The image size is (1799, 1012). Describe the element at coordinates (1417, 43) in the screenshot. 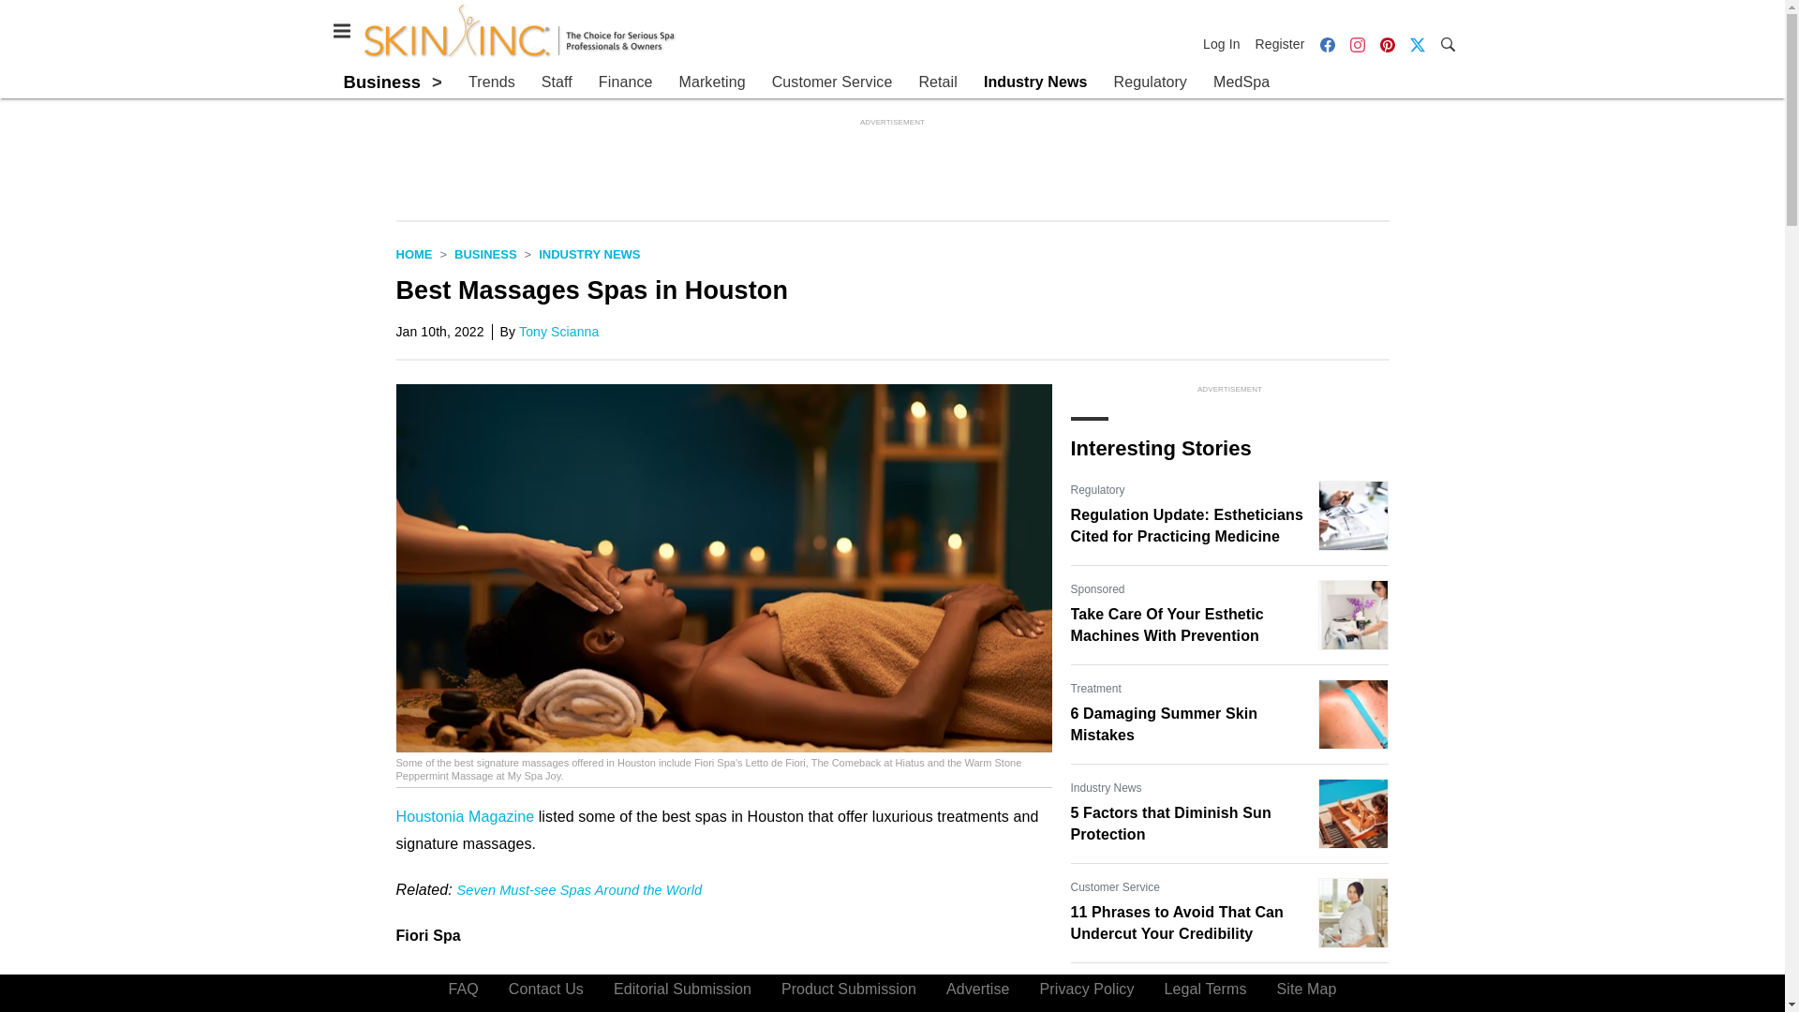

I see `Twitter X icon` at that location.